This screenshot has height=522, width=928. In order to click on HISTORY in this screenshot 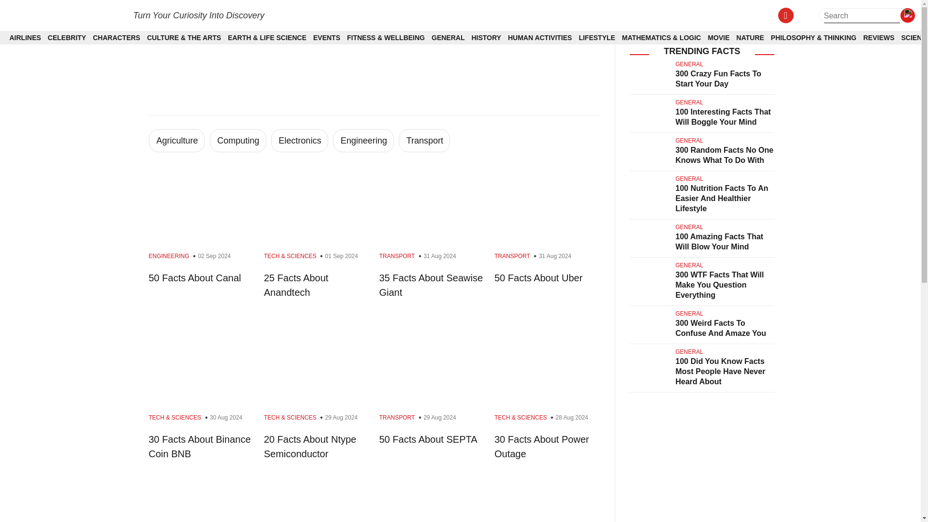, I will do `click(486, 38)`.